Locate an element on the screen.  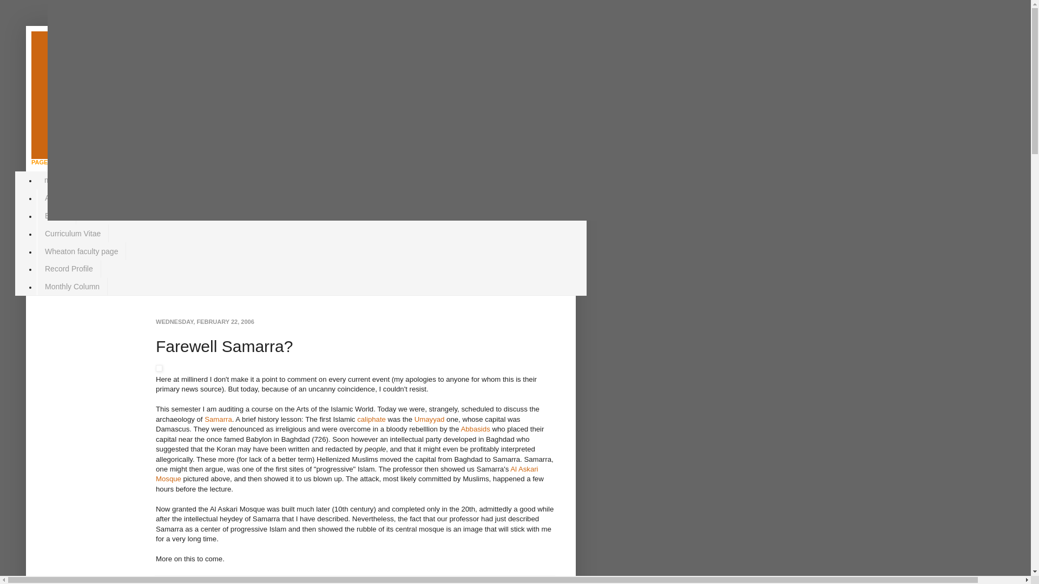
Abbasids is located at coordinates (475, 429).